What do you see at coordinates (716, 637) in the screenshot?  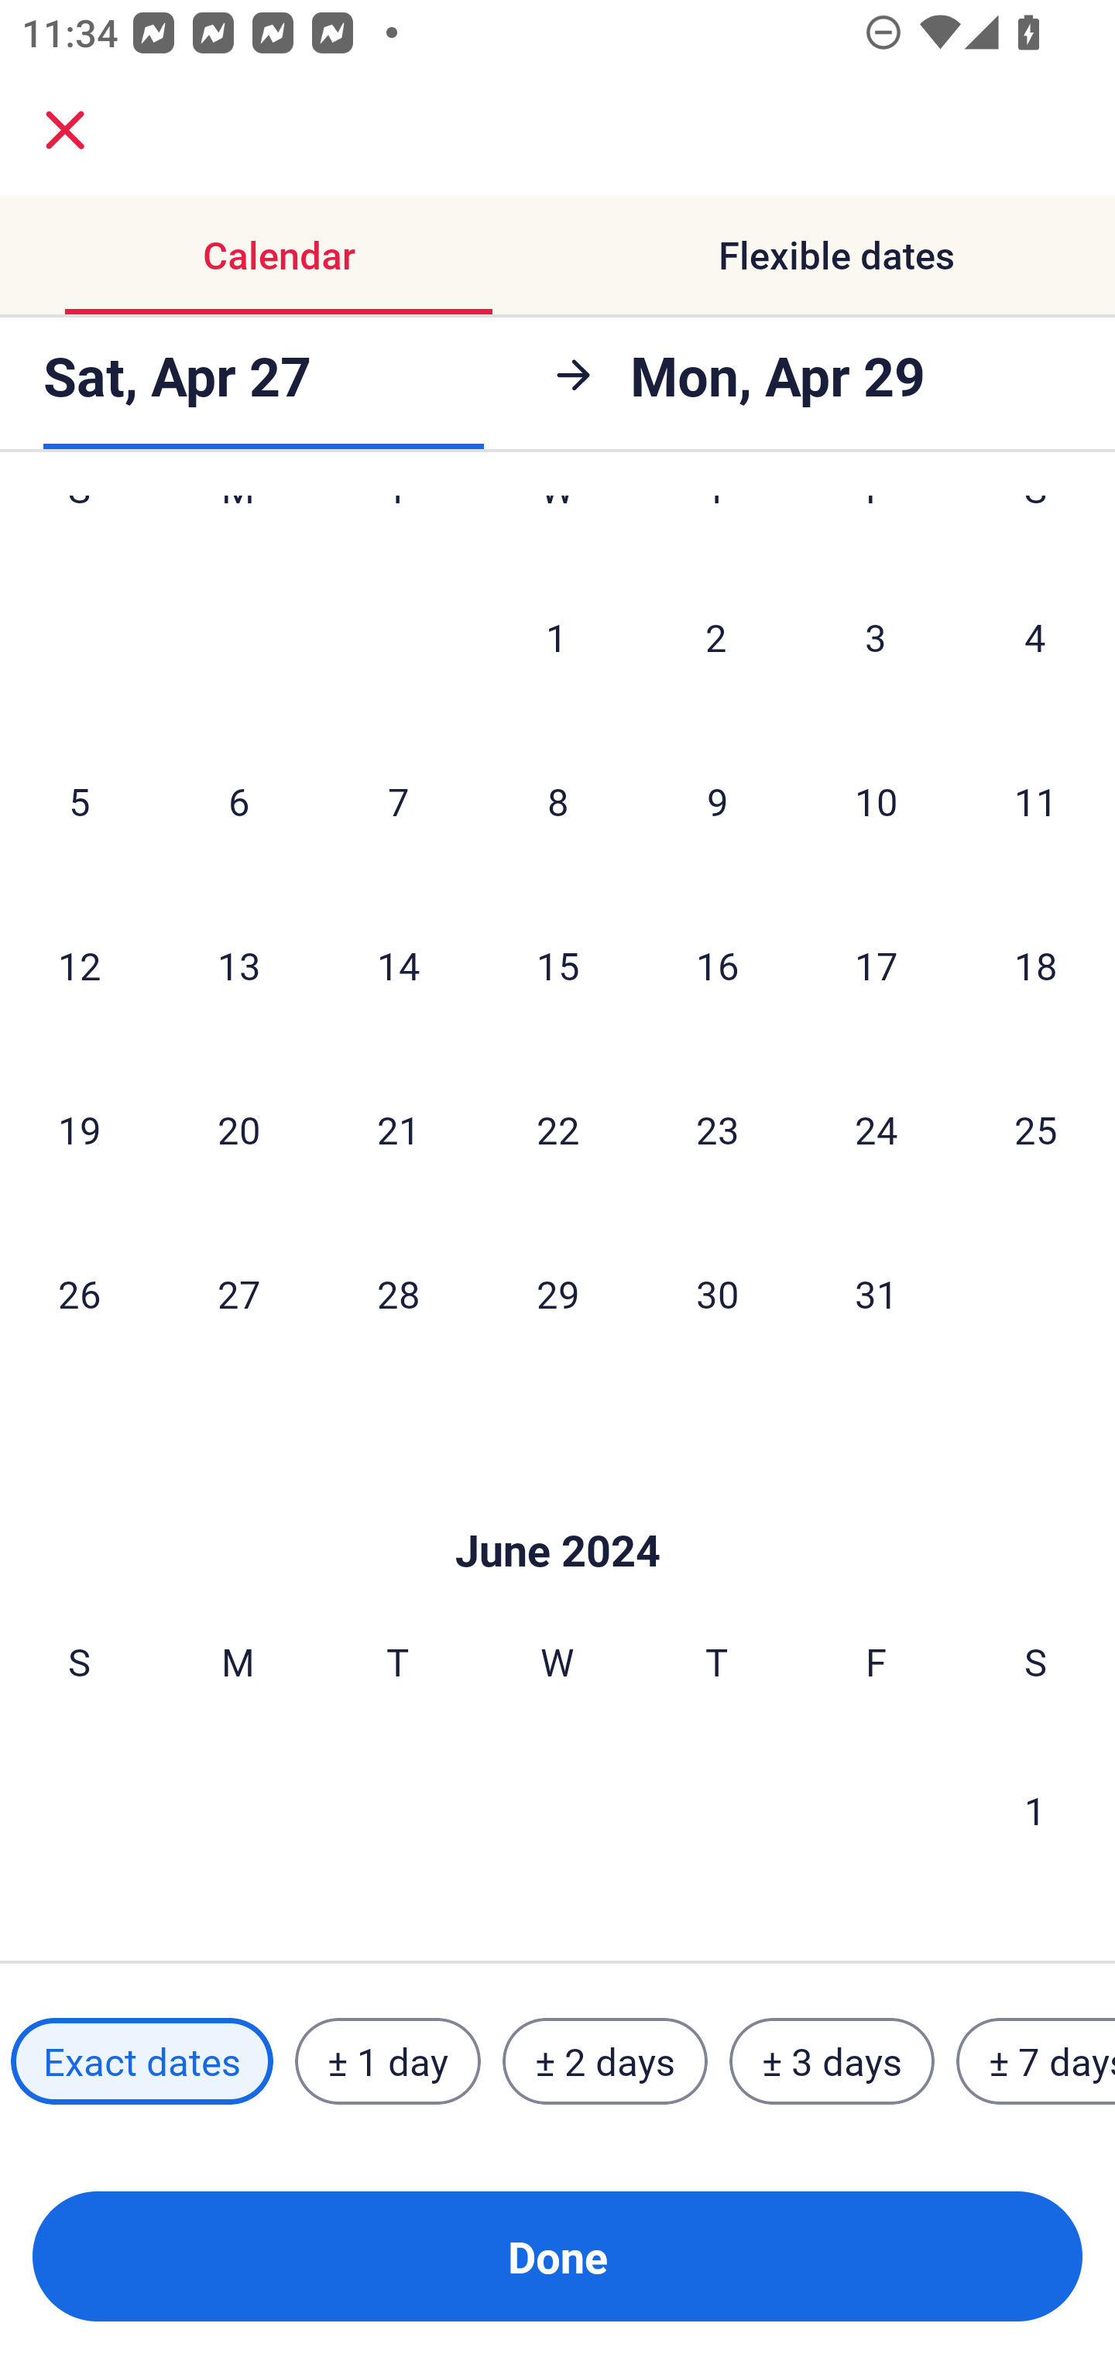 I see `2 Thursday, May 2, 2024` at bounding box center [716, 637].